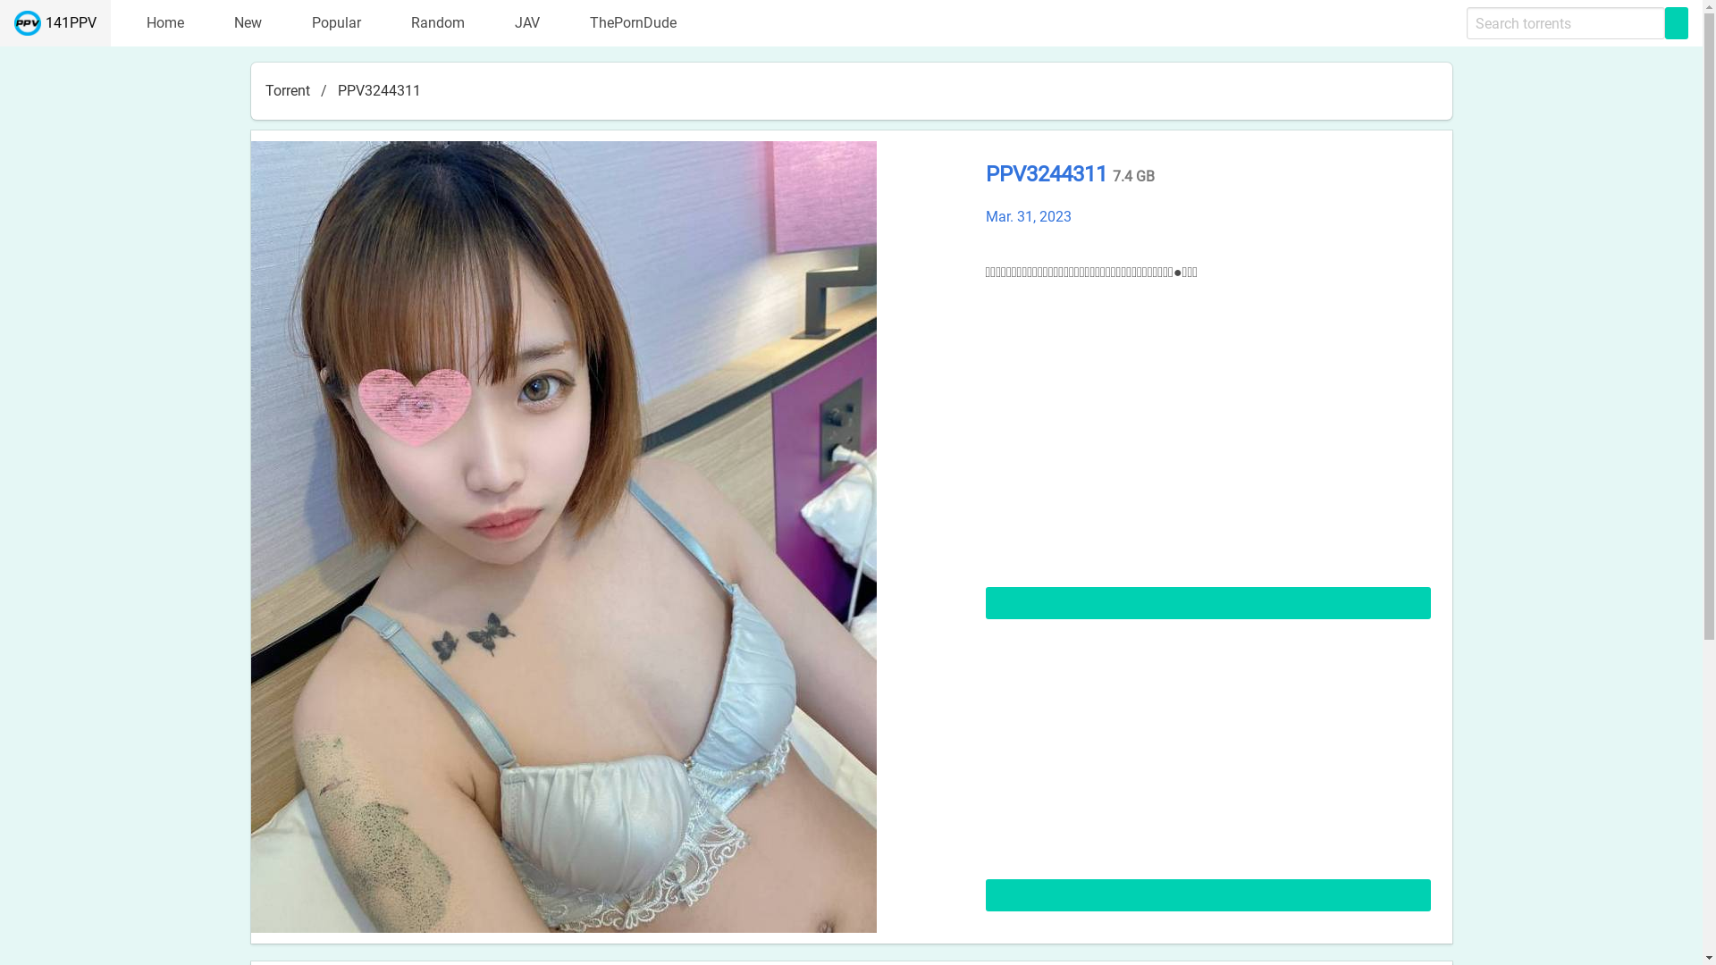 The height and width of the screenshot is (965, 1716). I want to click on ThePornDude, so click(622, 23).